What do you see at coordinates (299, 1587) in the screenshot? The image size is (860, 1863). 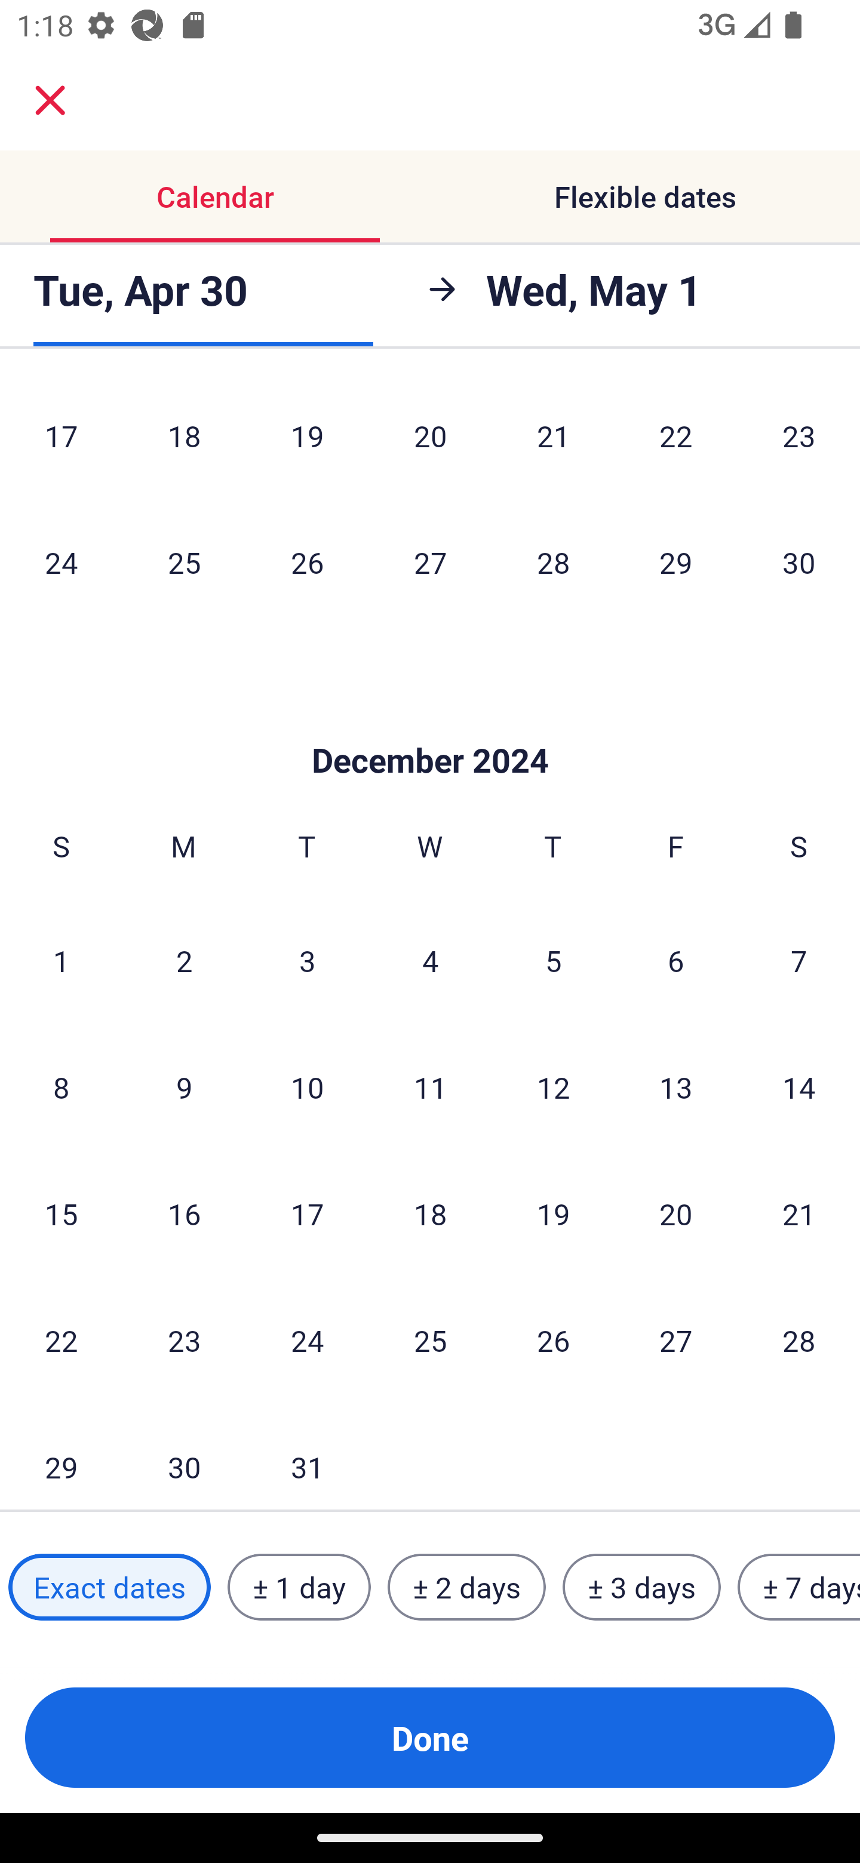 I see `± 1 day` at bounding box center [299, 1587].